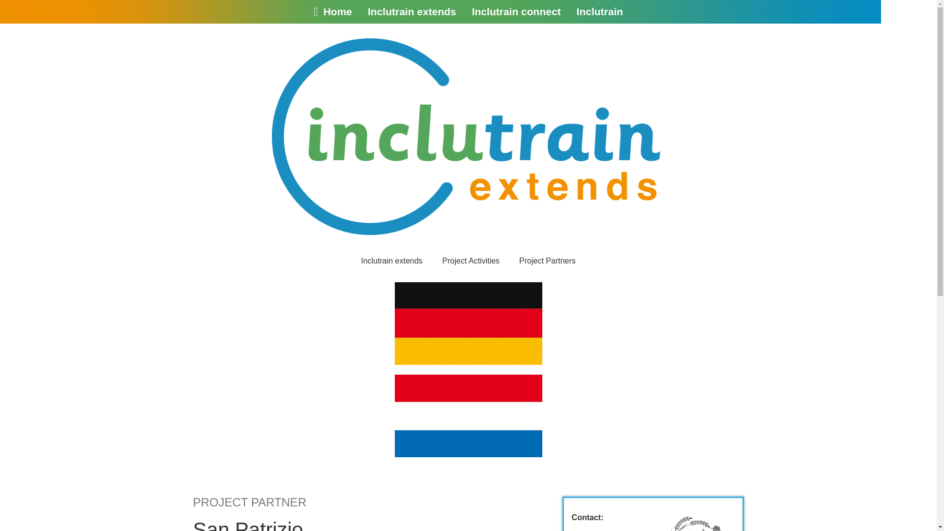 The height and width of the screenshot is (531, 944). Describe the element at coordinates (442, 147) in the screenshot. I see `Project Activities` at that location.